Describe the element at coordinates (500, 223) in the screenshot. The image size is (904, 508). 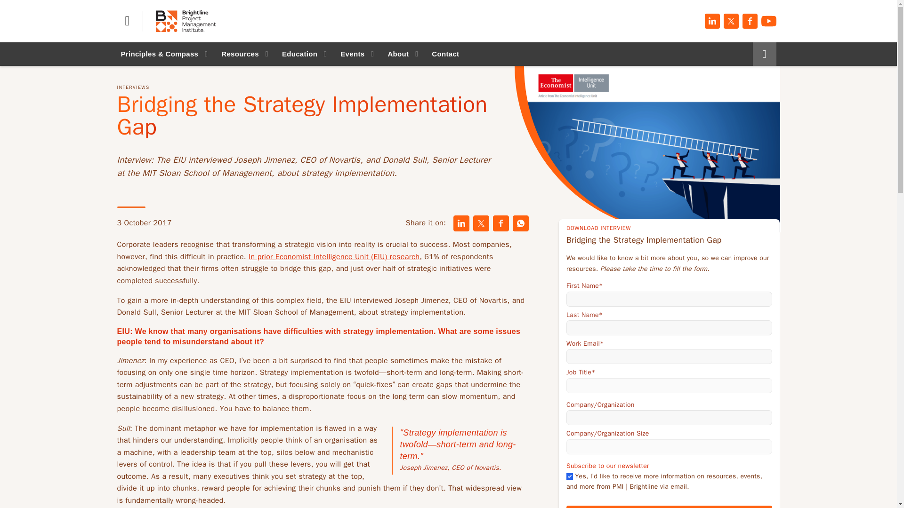
I see `Share on Facebook` at that location.